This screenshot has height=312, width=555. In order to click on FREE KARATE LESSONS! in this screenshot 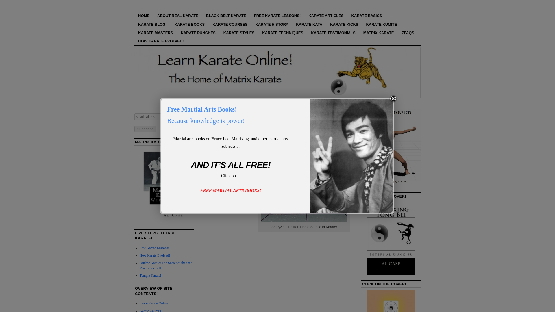, I will do `click(277, 15)`.